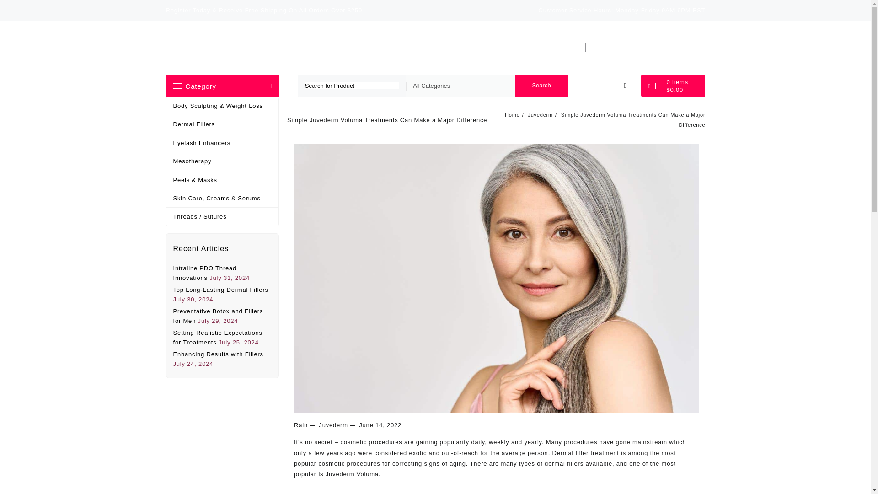 The width and height of the screenshot is (878, 494). I want to click on Eyelash Enhancers, so click(223, 143).